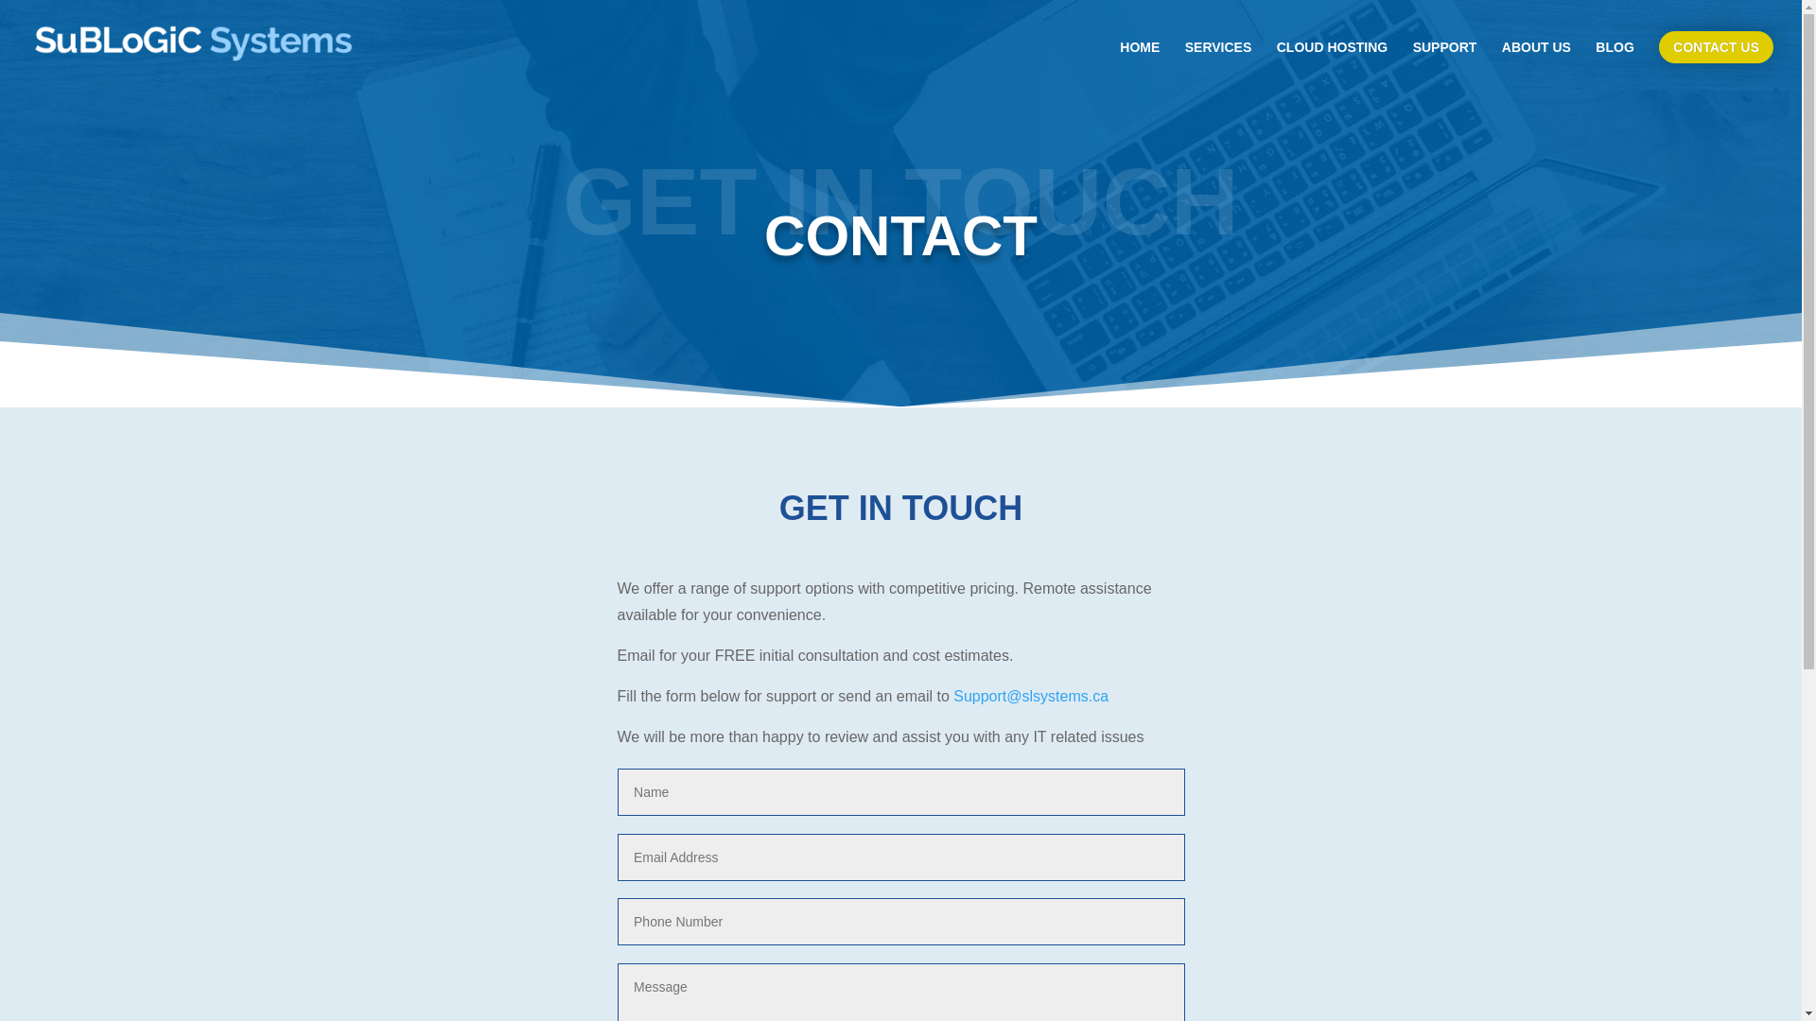 The image size is (1816, 1021). I want to click on CLOUD HOSTING, so click(1332, 62).